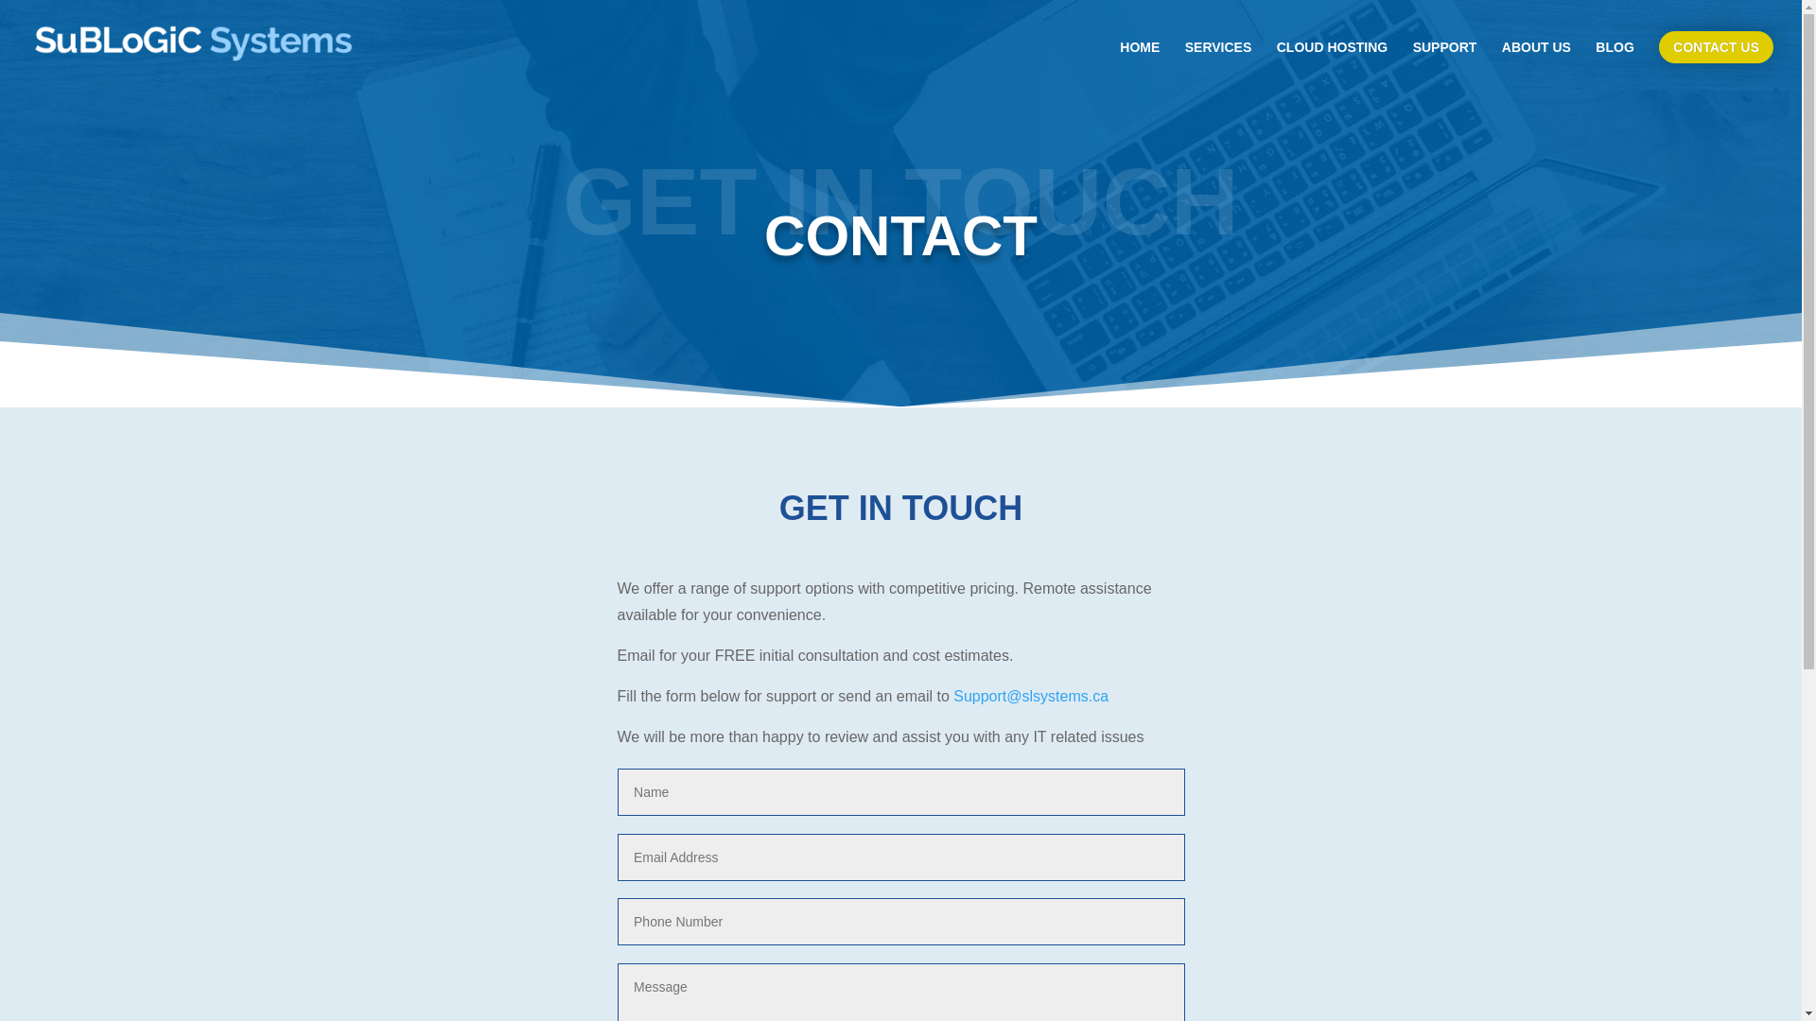 The image size is (1816, 1021). I want to click on CLOUD HOSTING, so click(1332, 62).